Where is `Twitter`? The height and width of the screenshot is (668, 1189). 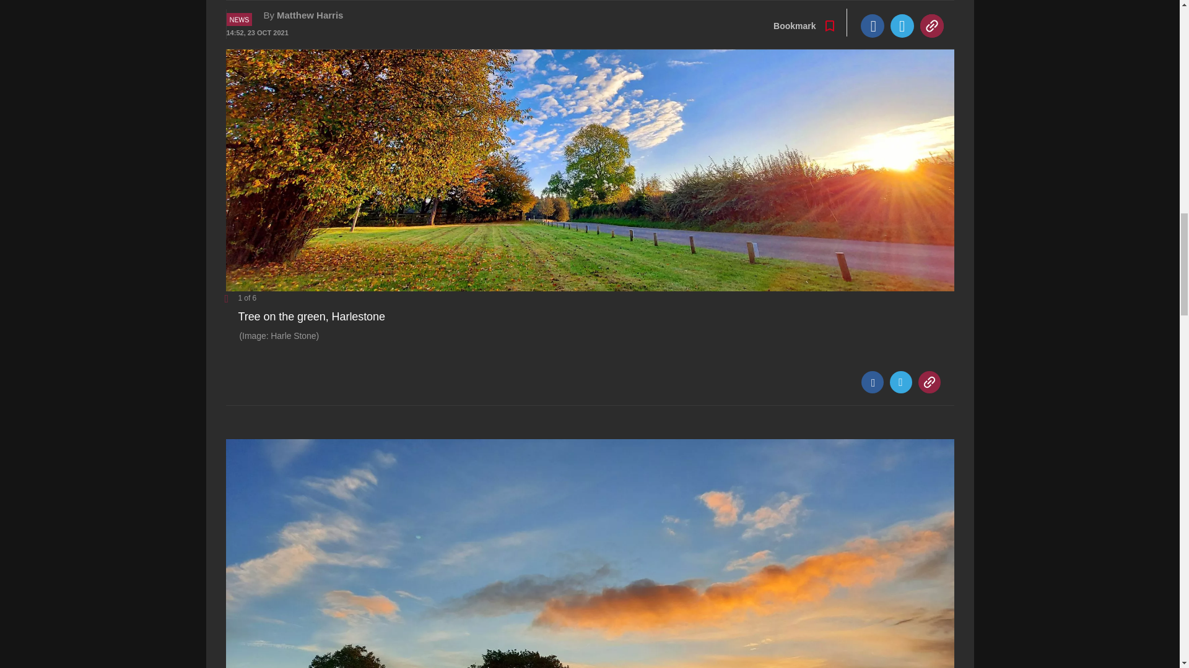
Twitter is located at coordinates (900, 382).